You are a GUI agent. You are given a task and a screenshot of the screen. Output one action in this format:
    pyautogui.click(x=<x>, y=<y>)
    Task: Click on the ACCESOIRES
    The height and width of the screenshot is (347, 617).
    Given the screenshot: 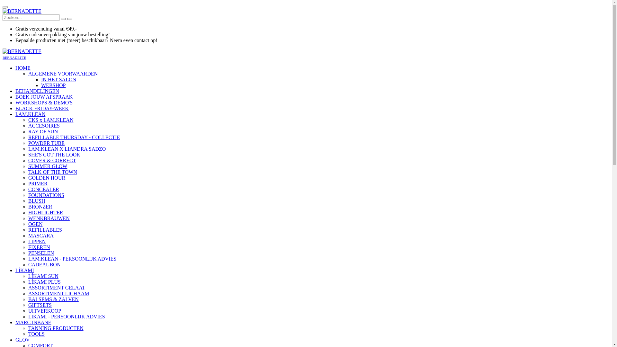 What is the action you would take?
    pyautogui.click(x=44, y=126)
    